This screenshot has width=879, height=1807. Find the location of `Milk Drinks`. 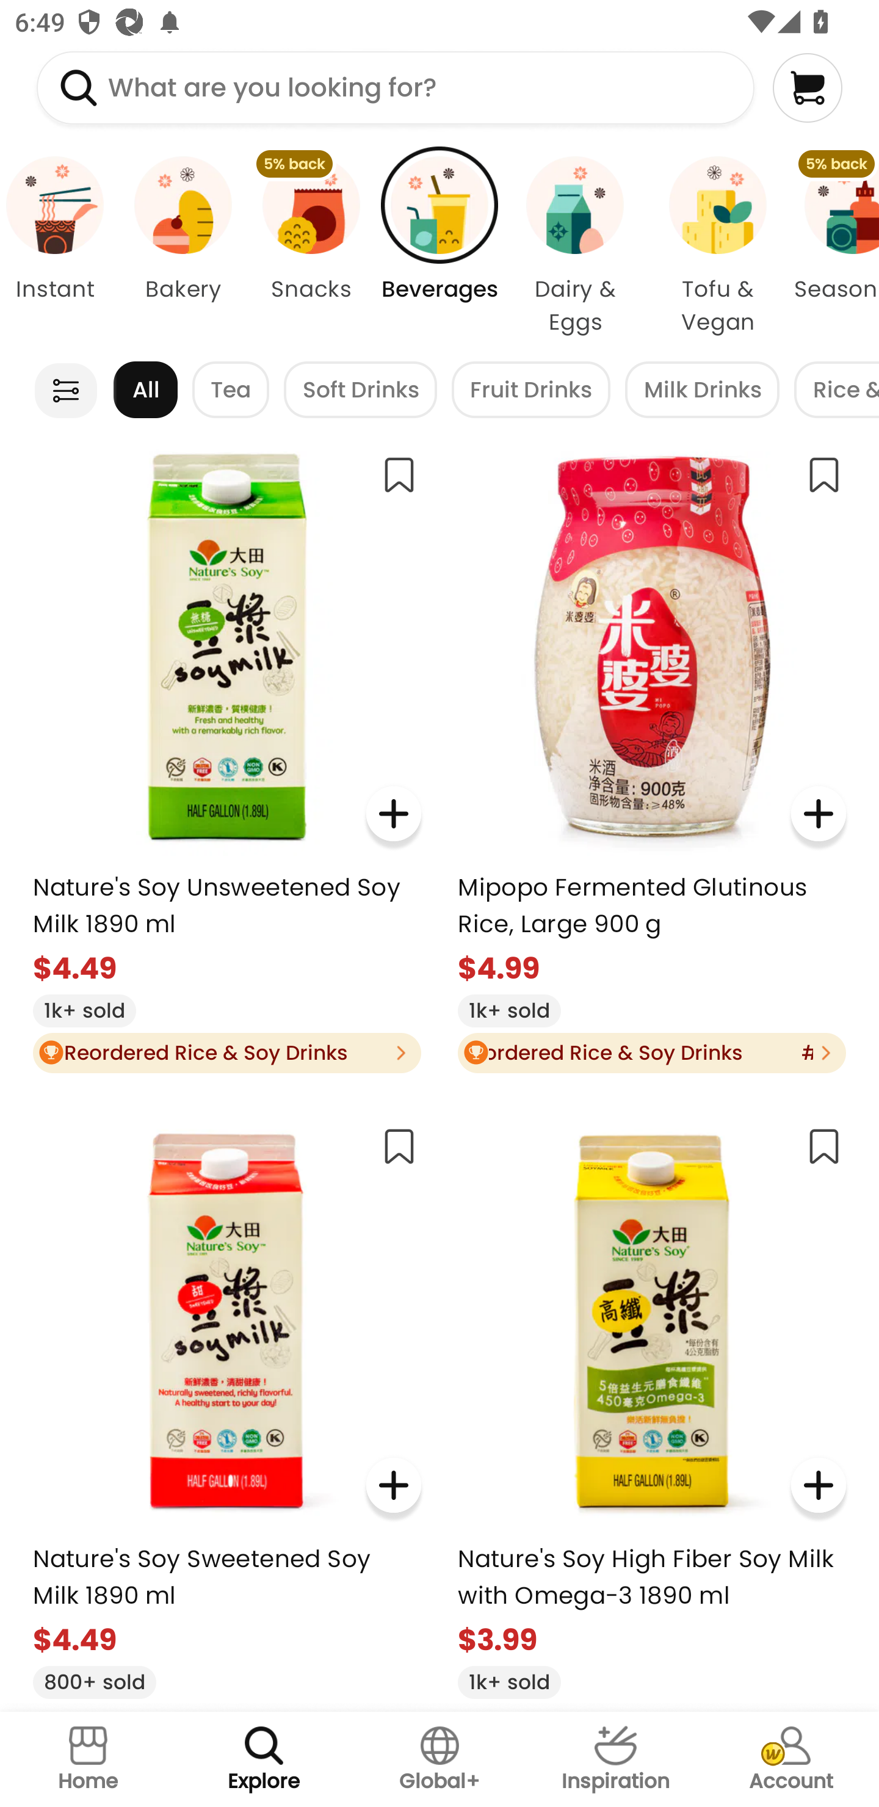

Milk Drinks is located at coordinates (702, 389).